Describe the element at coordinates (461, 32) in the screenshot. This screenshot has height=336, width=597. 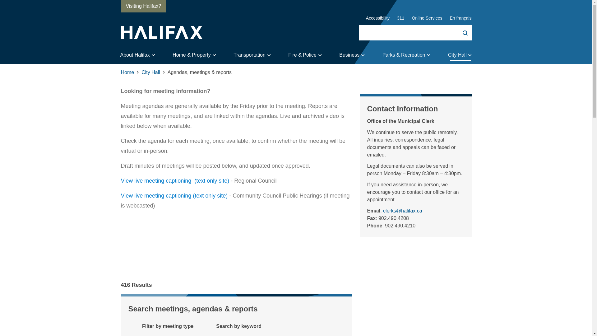
I see `Search` at that location.